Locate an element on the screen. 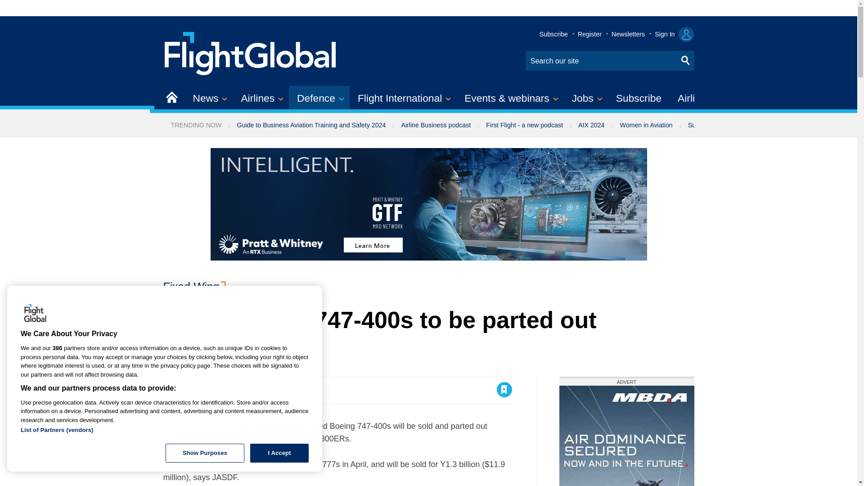  Share this on Twitter is located at coordinates (190, 390).